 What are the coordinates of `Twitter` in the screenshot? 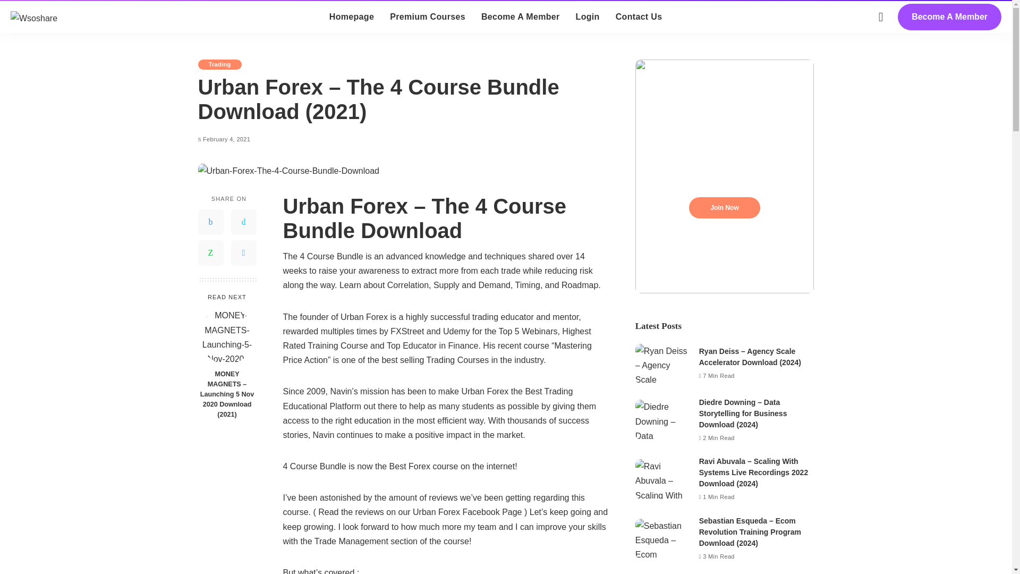 It's located at (243, 222).